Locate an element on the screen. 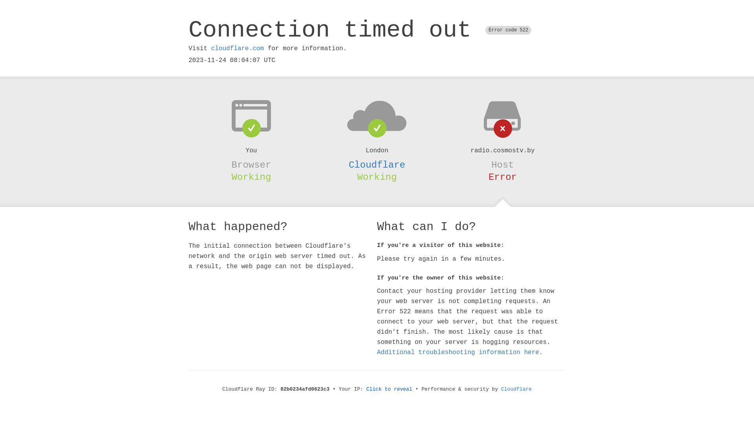 This screenshot has height=424, width=754. Cloudflare is located at coordinates (377, 165).